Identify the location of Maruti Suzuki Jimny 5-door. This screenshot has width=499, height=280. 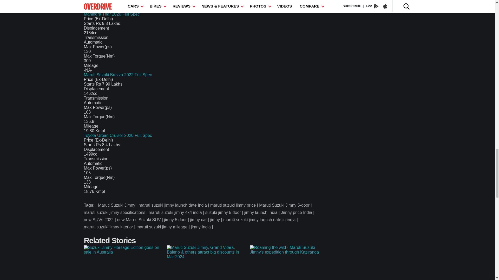
(286, 205).